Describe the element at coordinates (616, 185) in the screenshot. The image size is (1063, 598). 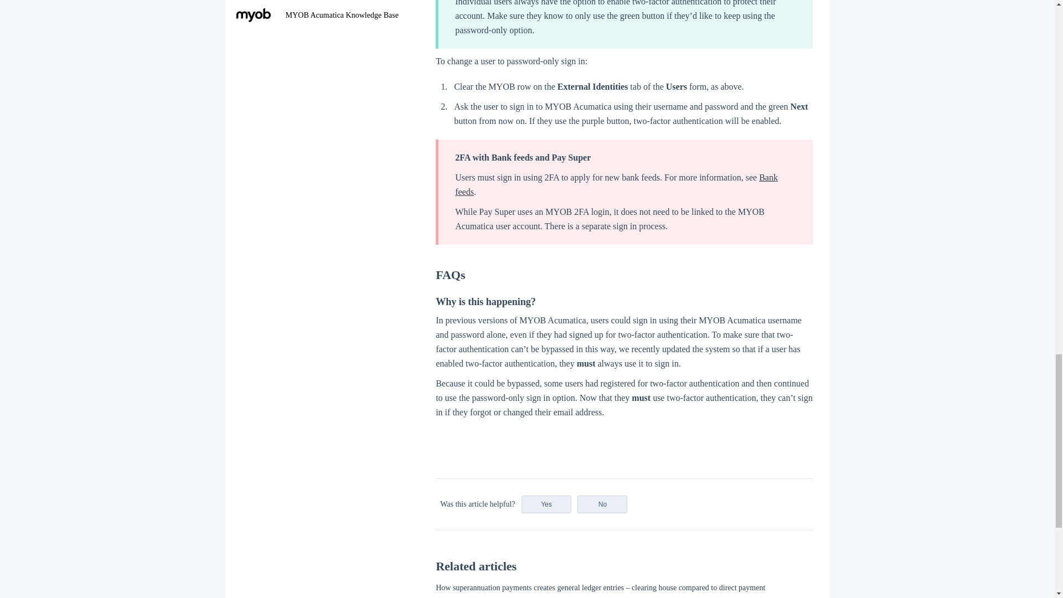
I see `Bank feeds` at that location.